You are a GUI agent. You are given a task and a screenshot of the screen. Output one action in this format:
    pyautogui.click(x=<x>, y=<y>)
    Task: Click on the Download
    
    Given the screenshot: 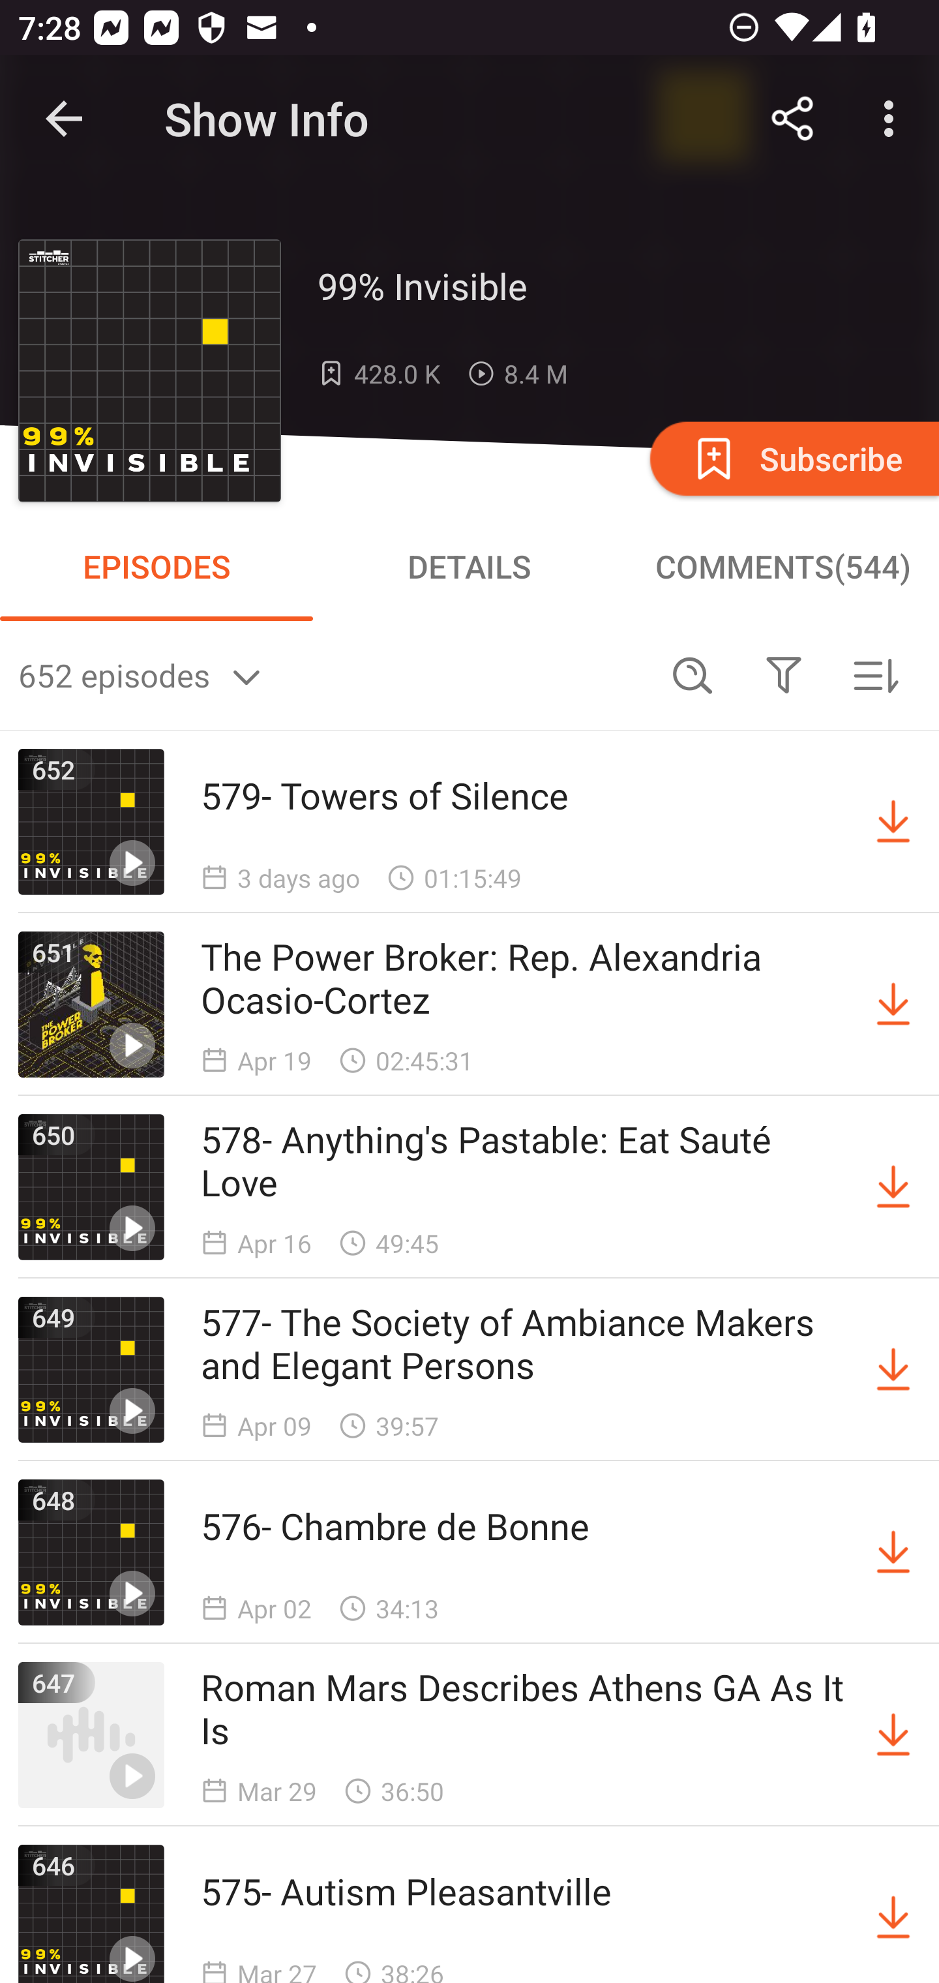 What is the action you would take?
    pyautogui.click(x=893, y=822)
    